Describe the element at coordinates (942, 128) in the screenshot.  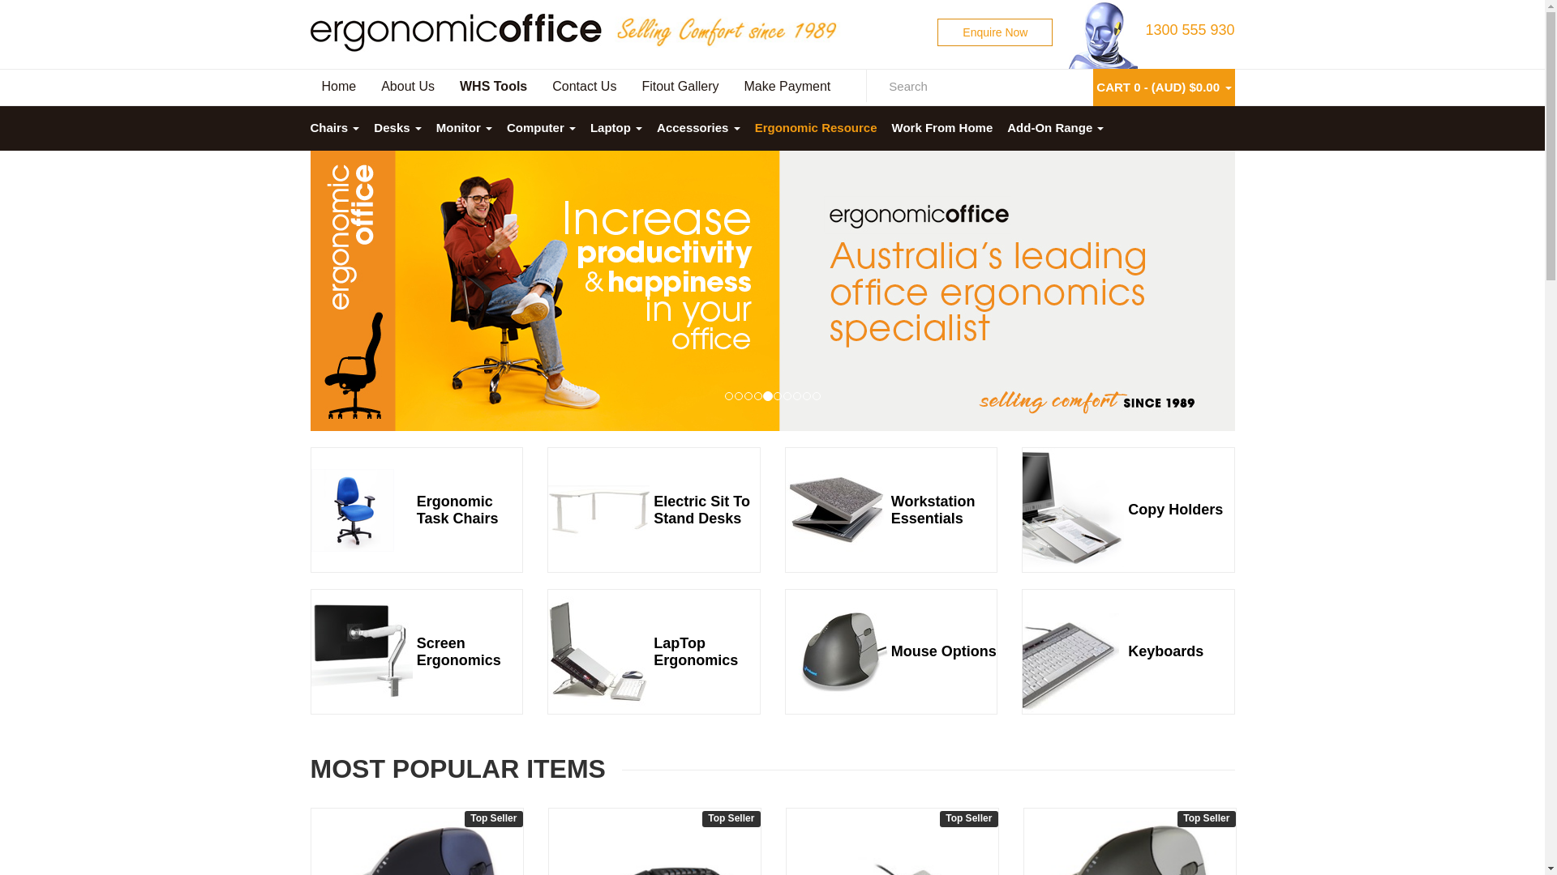
I see `Work From Home` at that location.